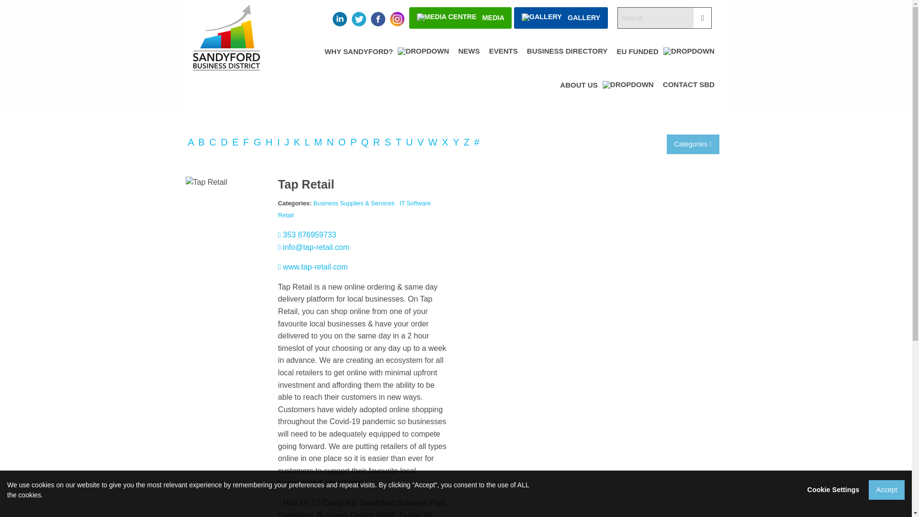 Image resolution: width=919 pixels, height=517 pixels. I want to click on Products: 33, so click(378, 142).